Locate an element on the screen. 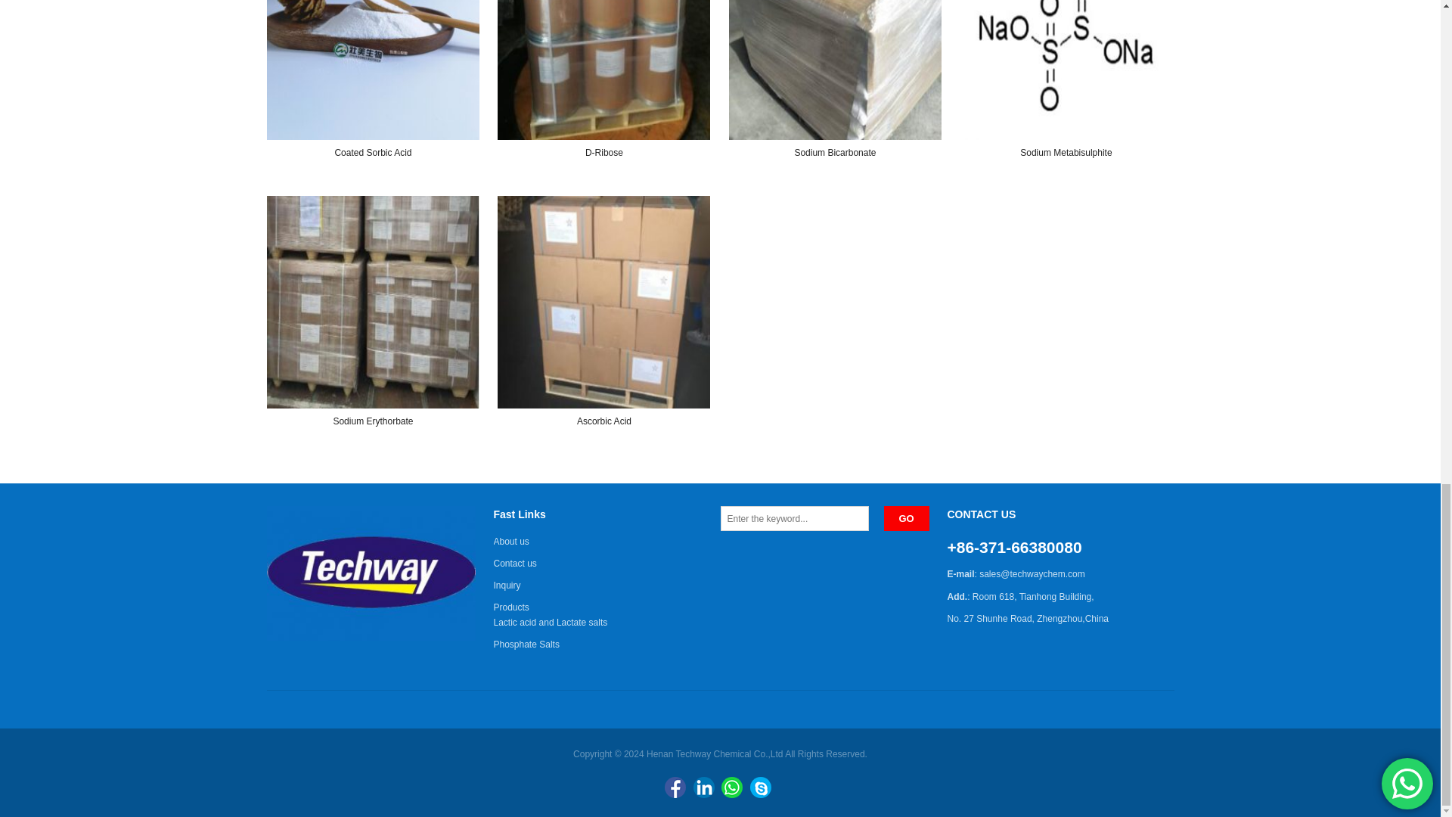 The image size is (1452, 817). Sodium Bicarbonate is located at coordinates (835, 70).